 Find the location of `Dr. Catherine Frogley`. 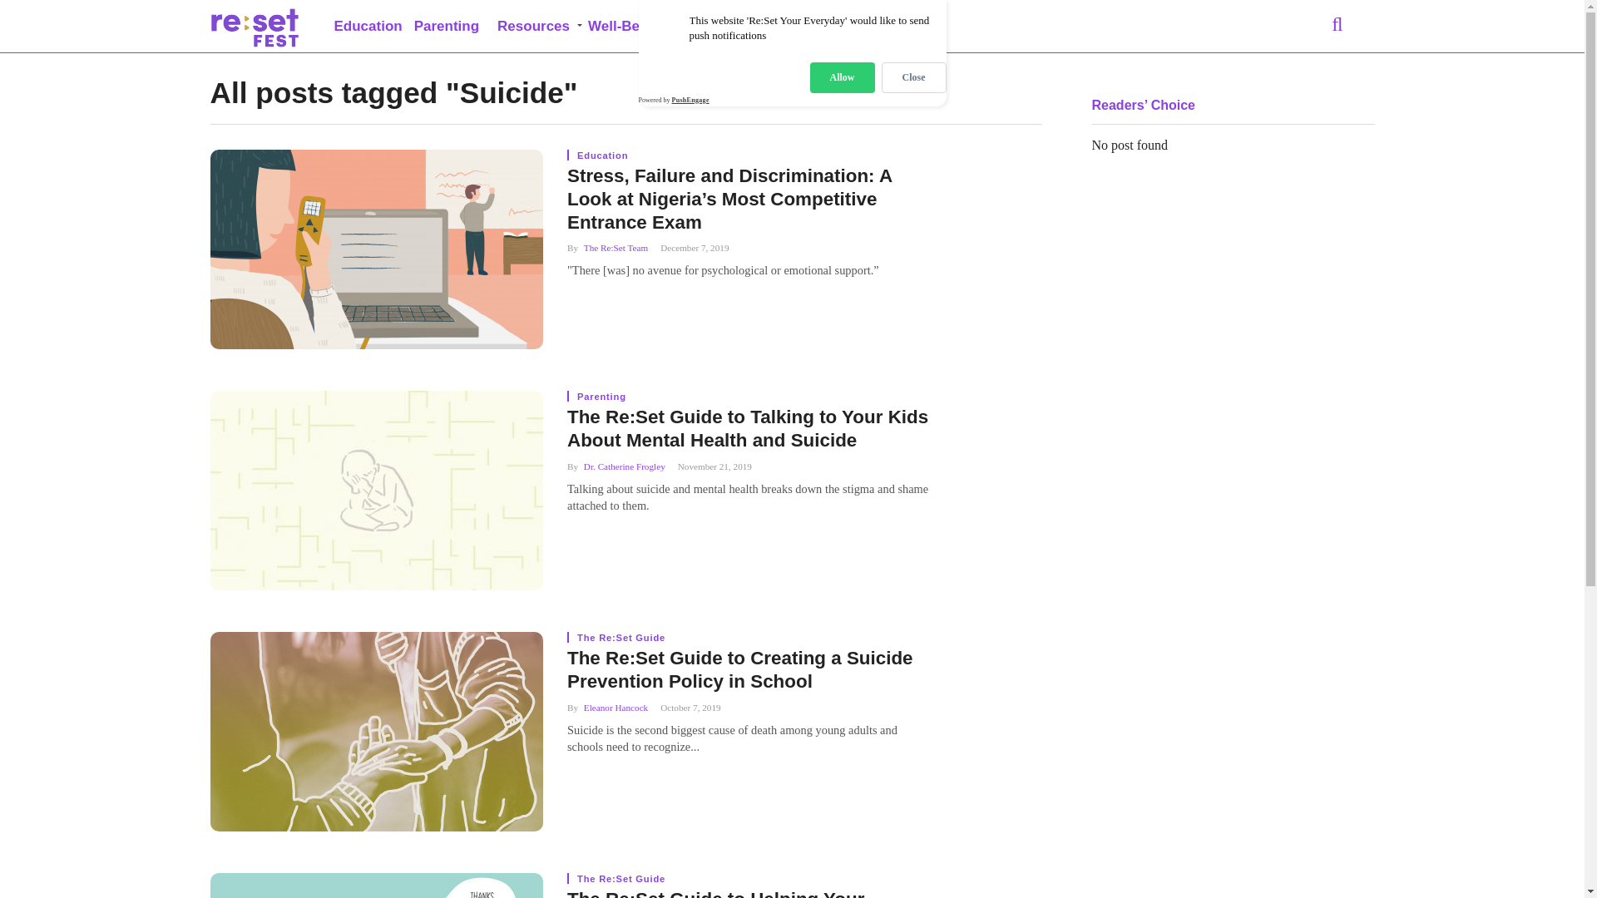

Dr. Catherine Frogley is located at coordinates (625, 466).